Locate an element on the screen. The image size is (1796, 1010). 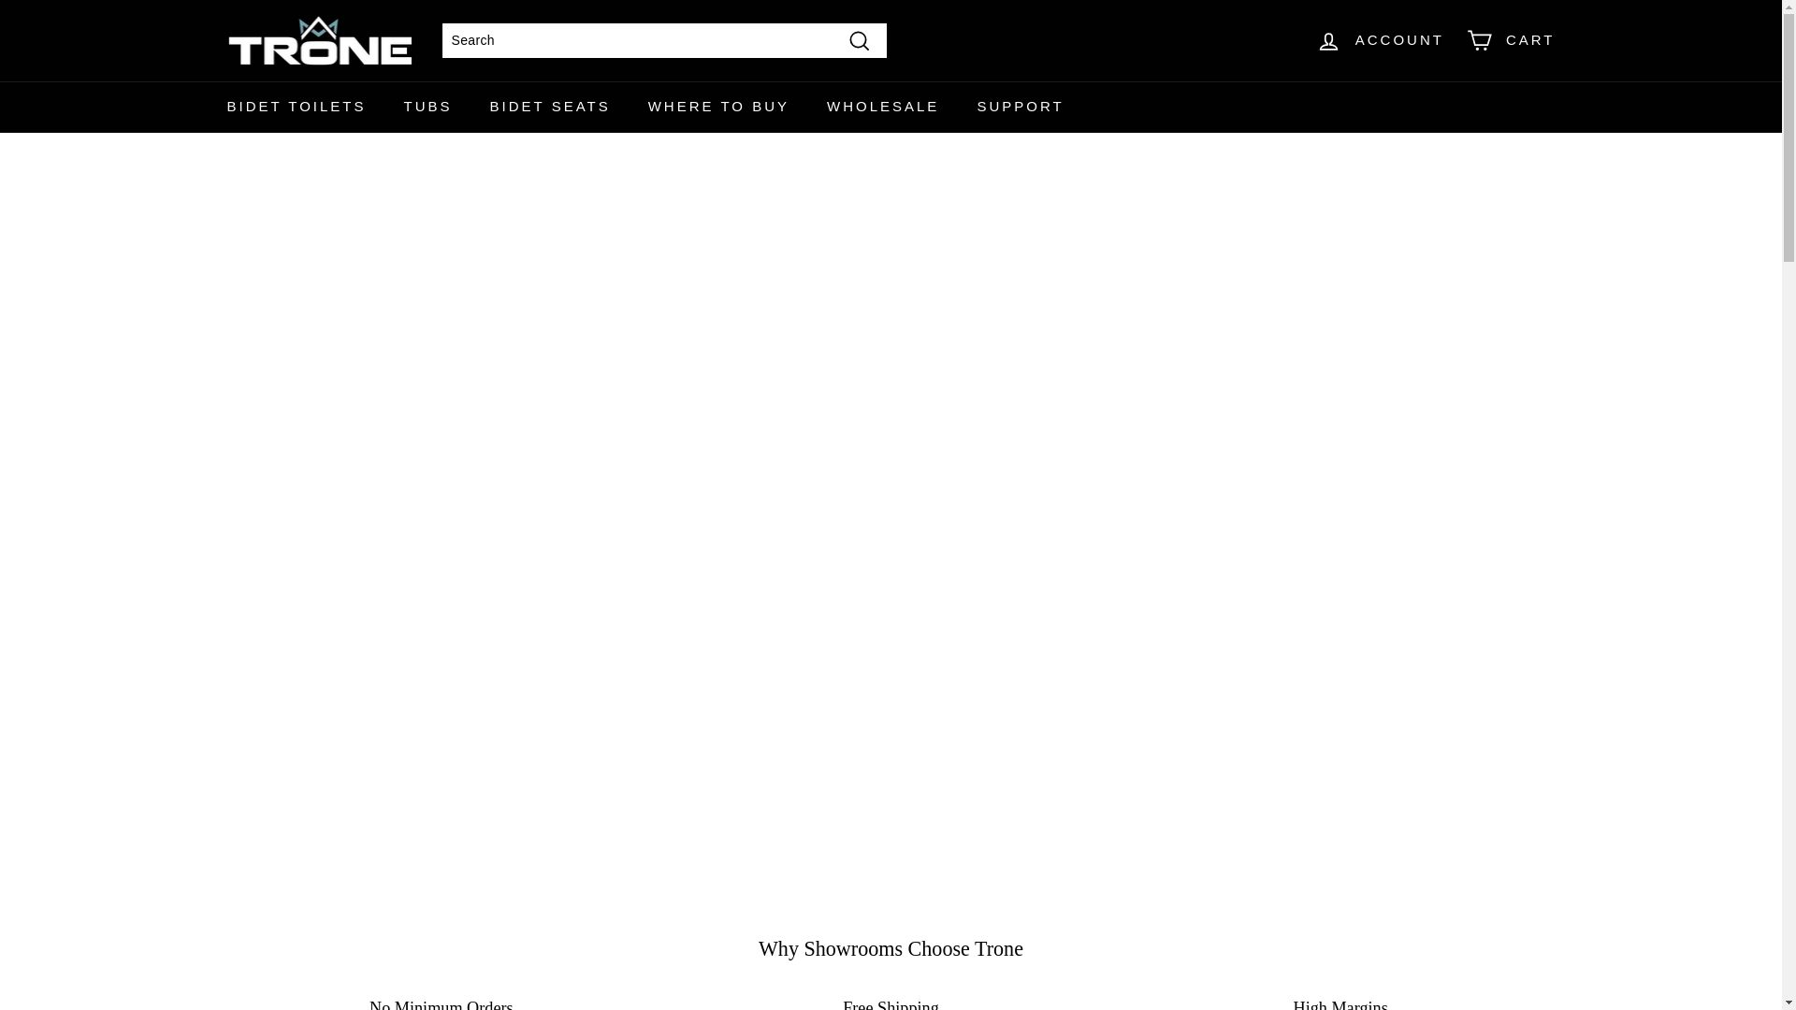
WHOLESALE is located at coordinates (883, 107).